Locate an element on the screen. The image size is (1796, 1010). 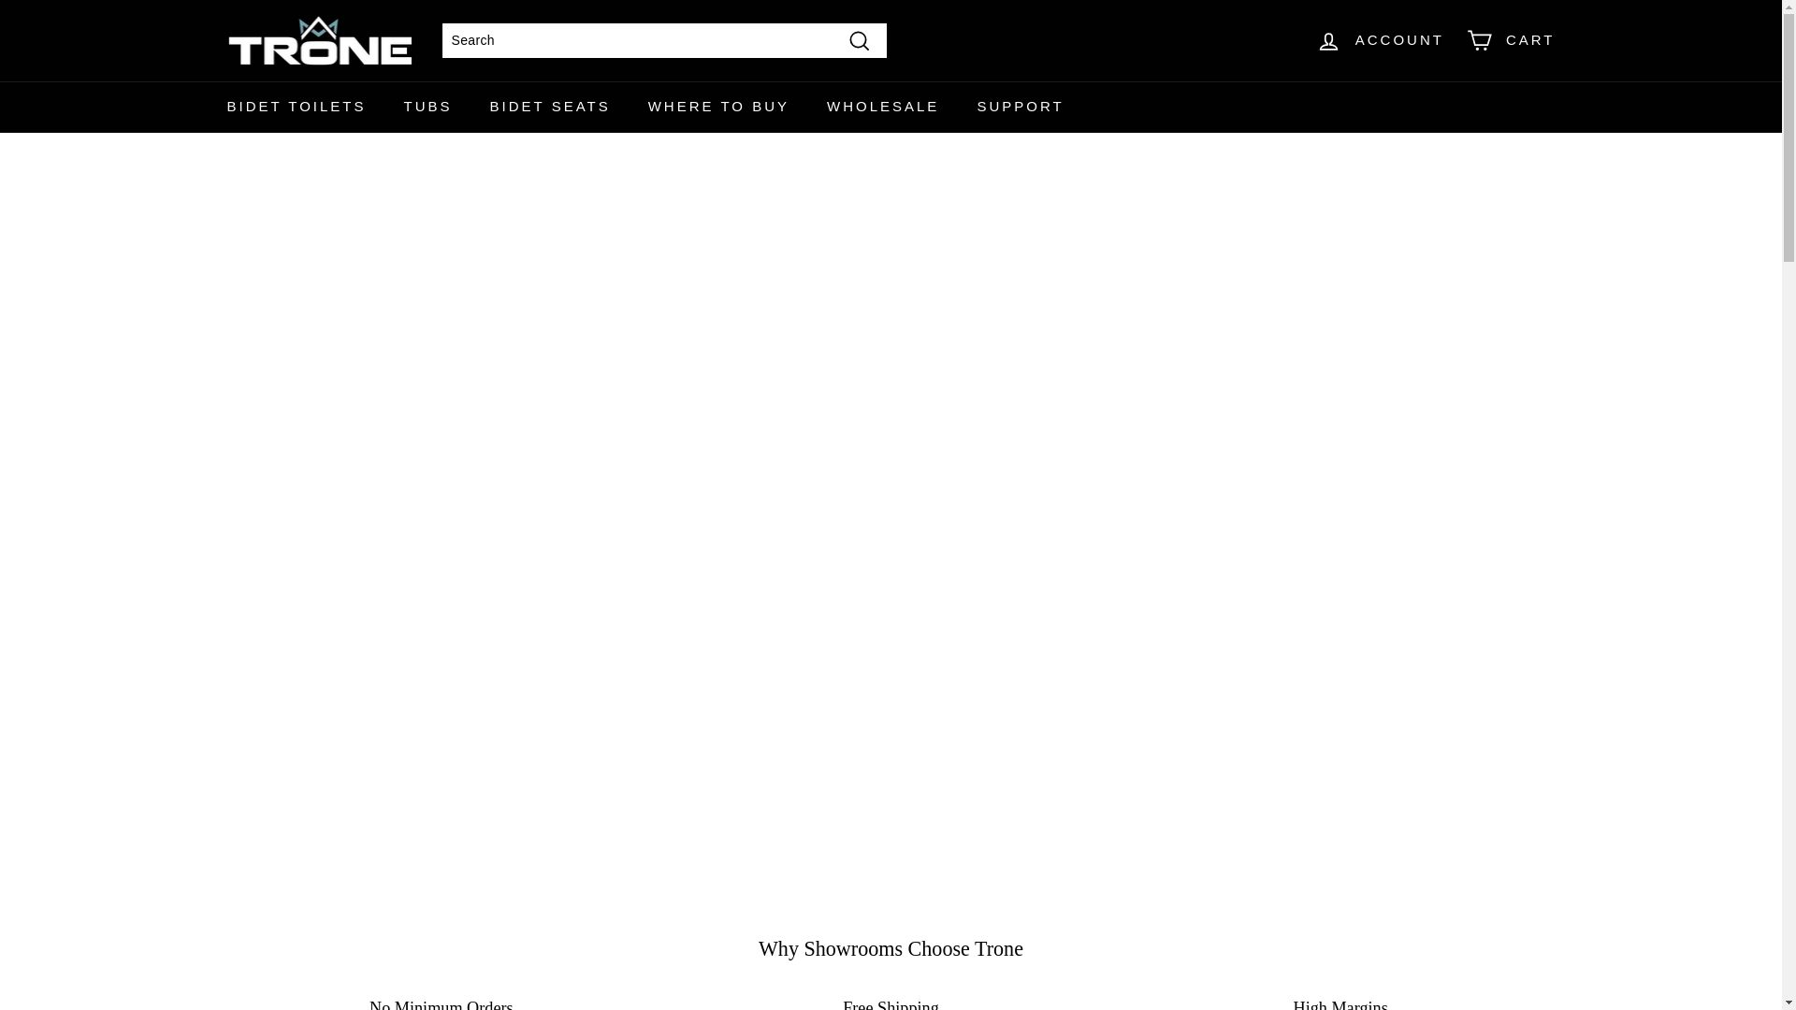
WHOLESALE is located at coordinates (883, 107).